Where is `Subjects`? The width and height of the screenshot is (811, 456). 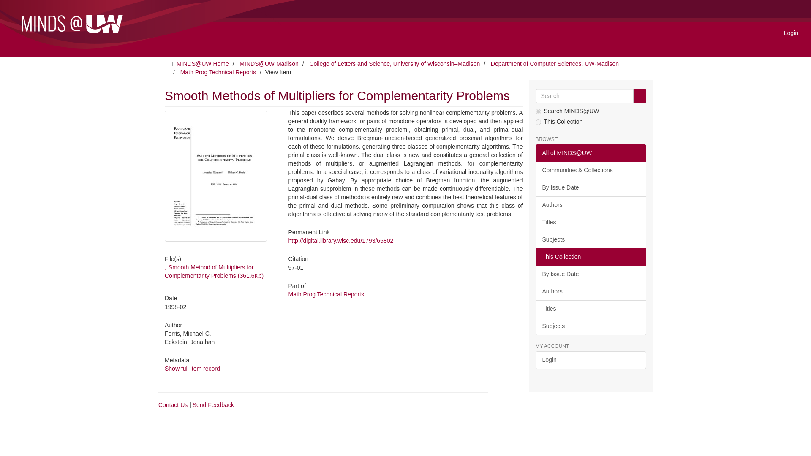 Subjects is located at coordinates (591, 239).